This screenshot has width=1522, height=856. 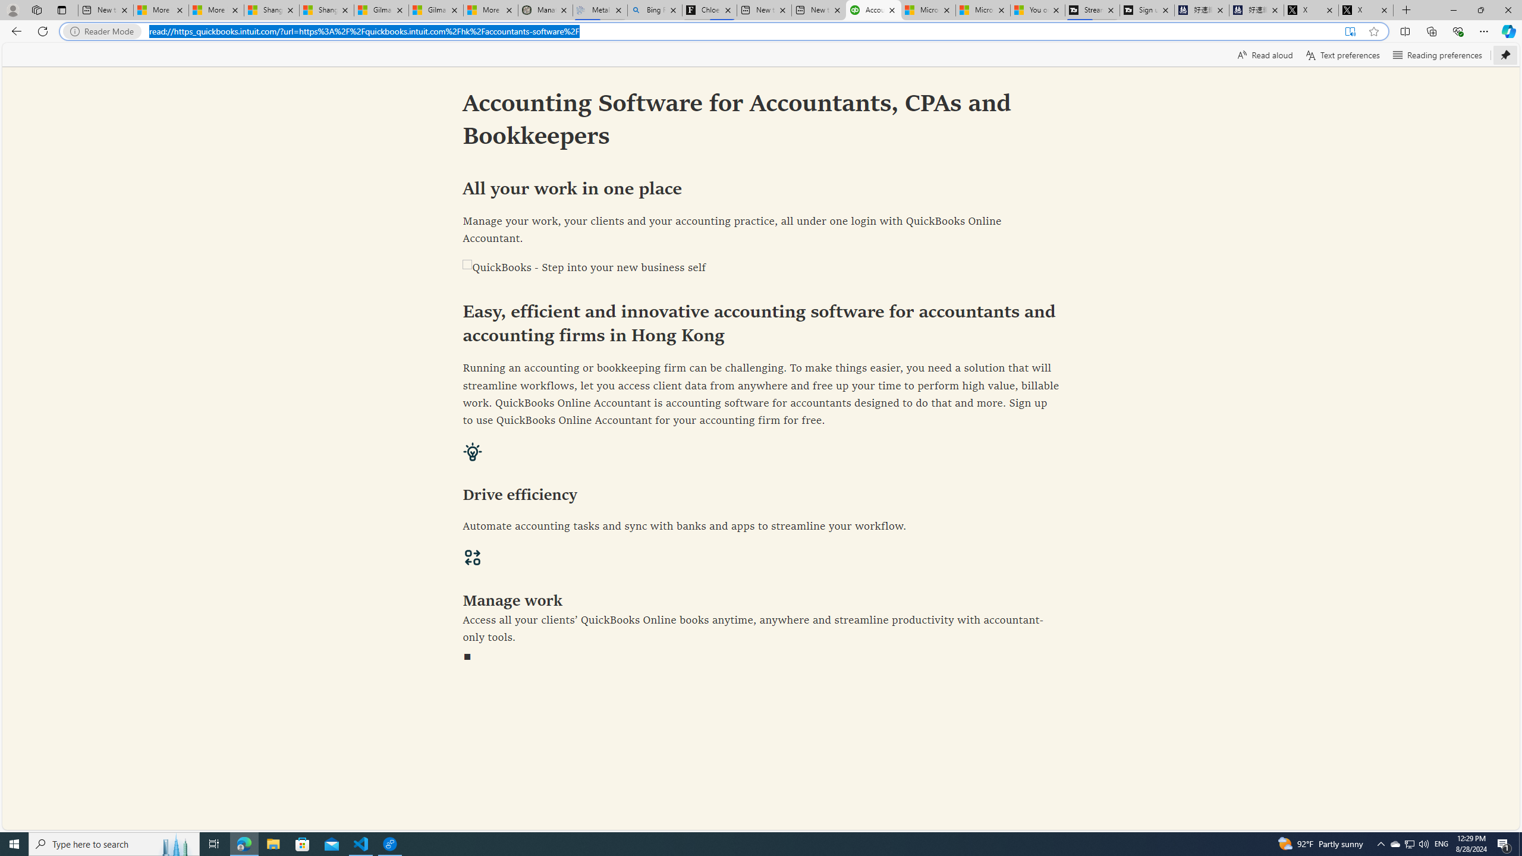 What do you see at coordinates (655, 10) in the screenshot?
I see `Bing Real Estate - Home sales and rental listings` at bounding box center [655, 10].